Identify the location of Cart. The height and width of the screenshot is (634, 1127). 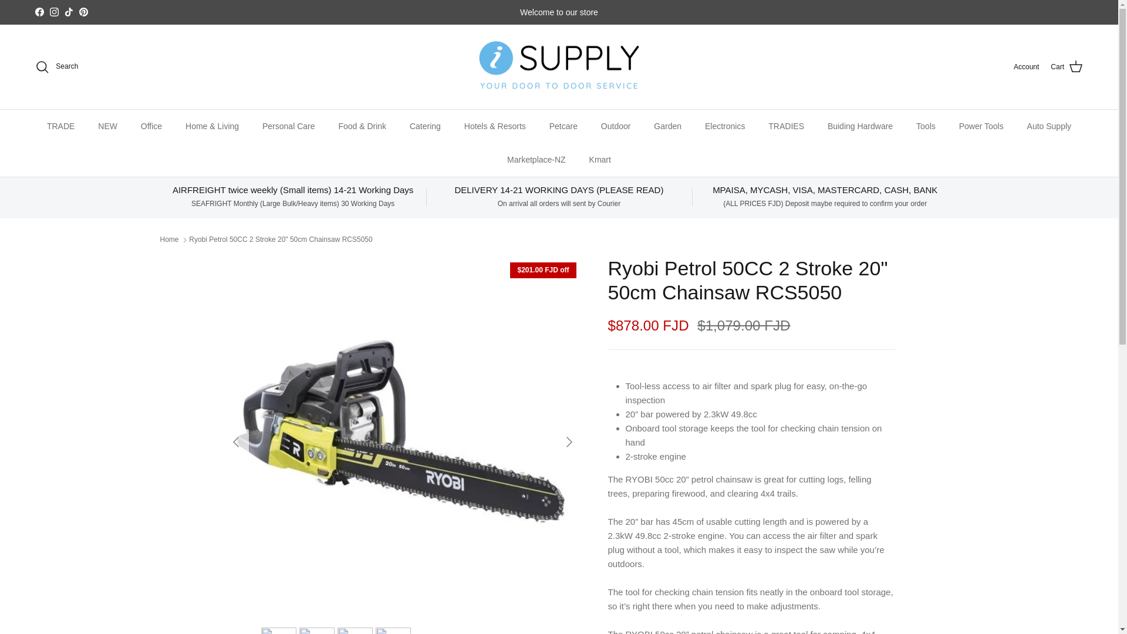
(1067, 67).